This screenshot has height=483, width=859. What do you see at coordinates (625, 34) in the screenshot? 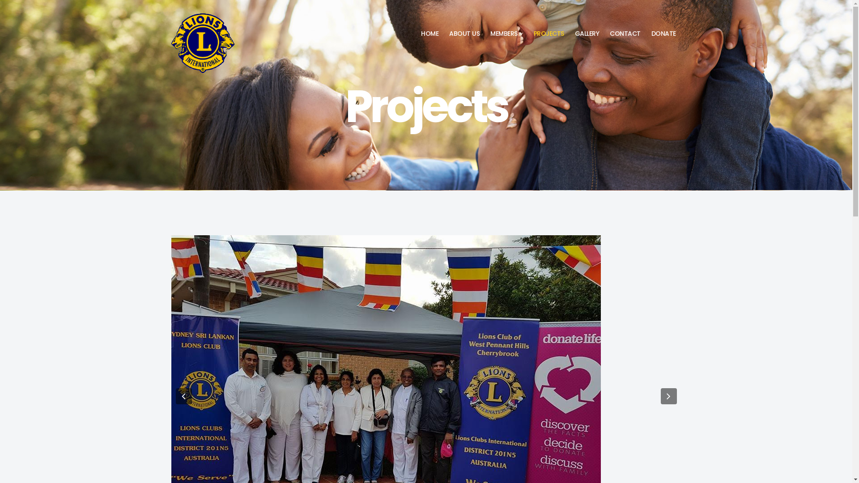
I see `CONTACT` at bounding box center [625, 34].